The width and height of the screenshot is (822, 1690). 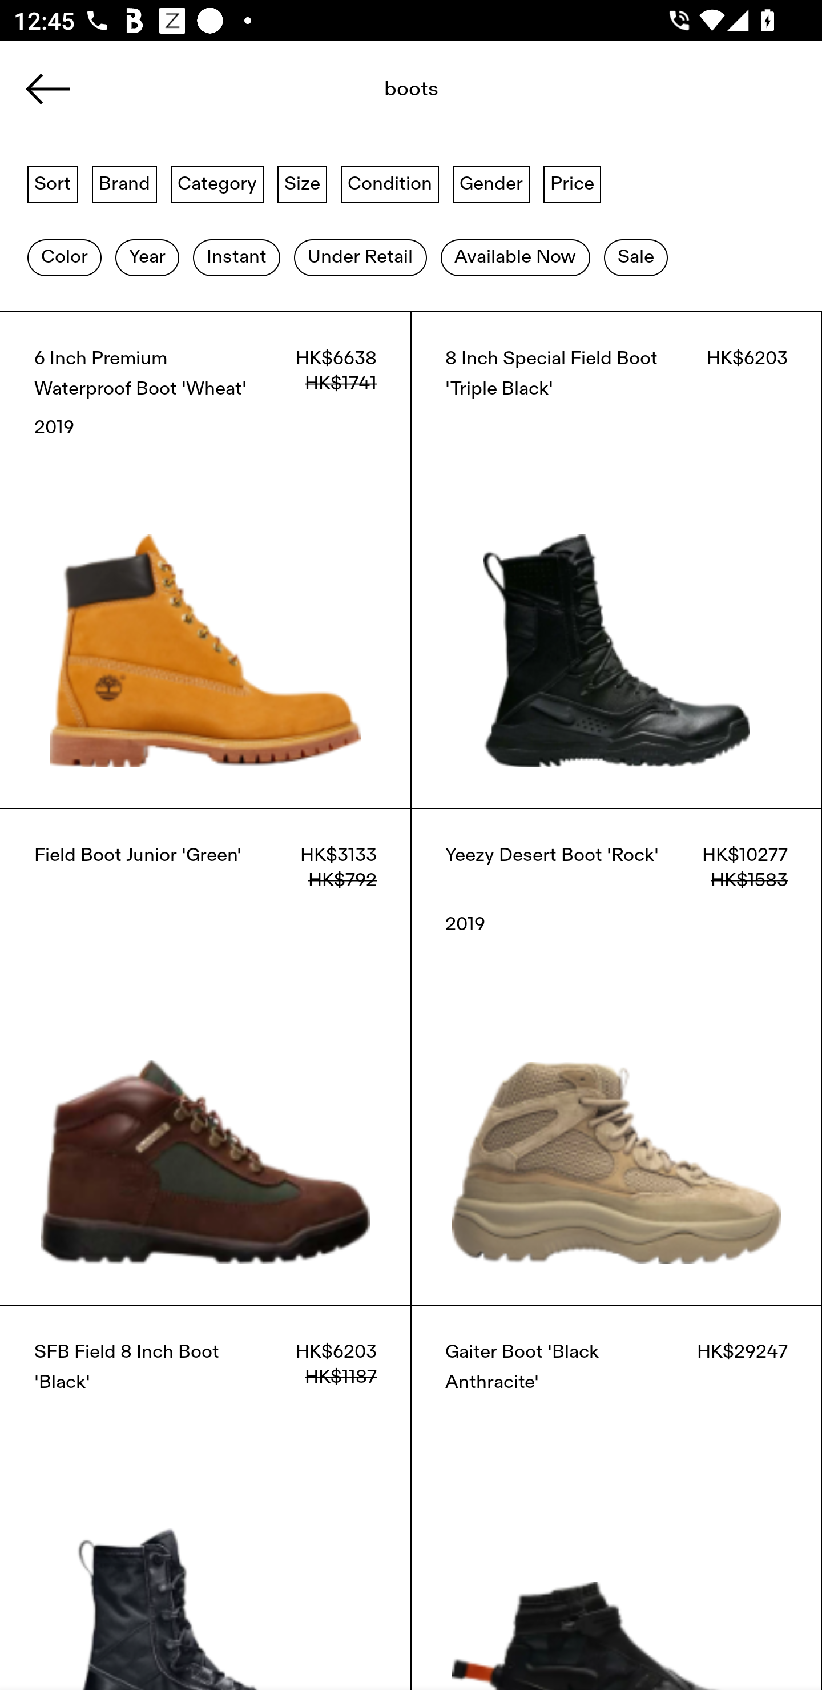 What do you see at coordinates (147, 257) in the screenshot?
I see `Year` at bounding box center [147, 257].